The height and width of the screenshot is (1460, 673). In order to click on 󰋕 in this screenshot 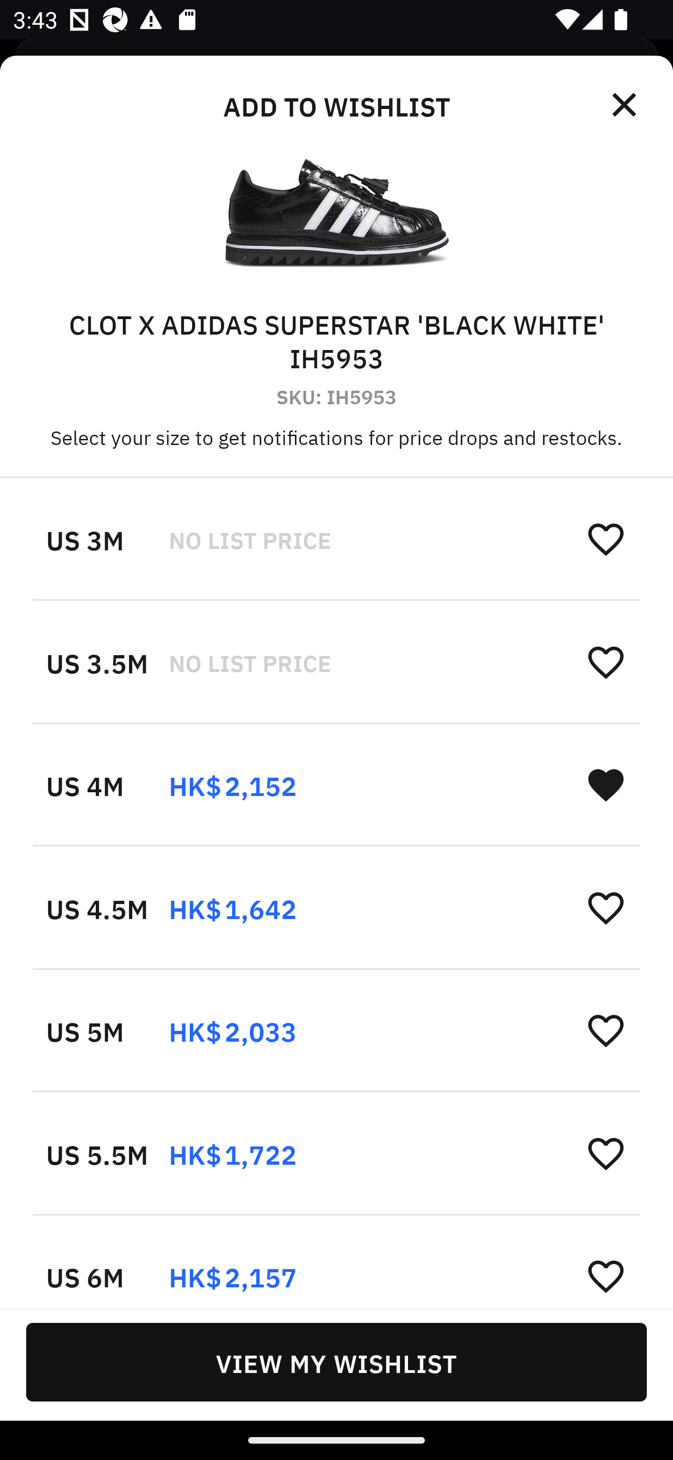, I will do `click(606, 1029)`.